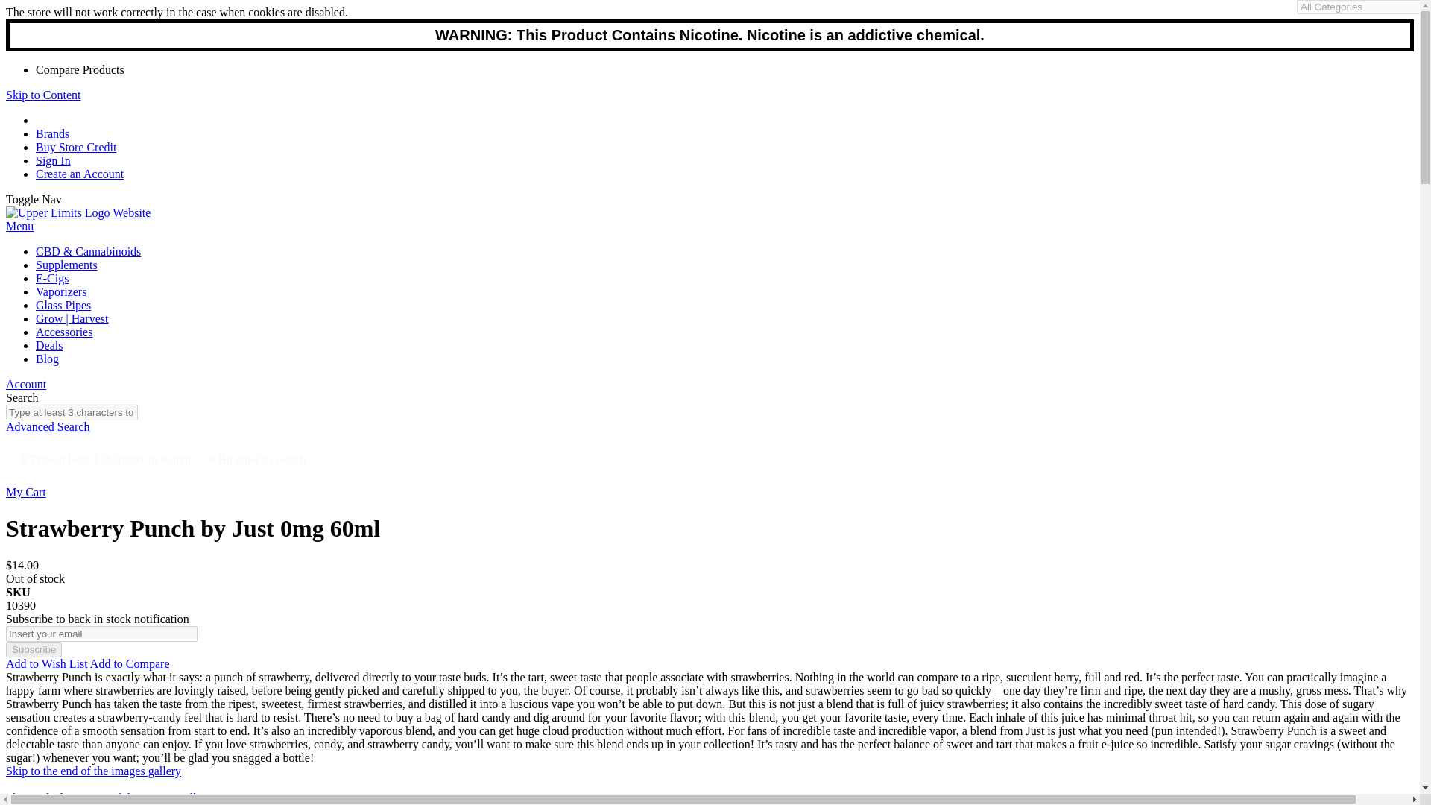  Describe the element at coordinates (52, 133) in the screenshot. I see `Brands` at that location.